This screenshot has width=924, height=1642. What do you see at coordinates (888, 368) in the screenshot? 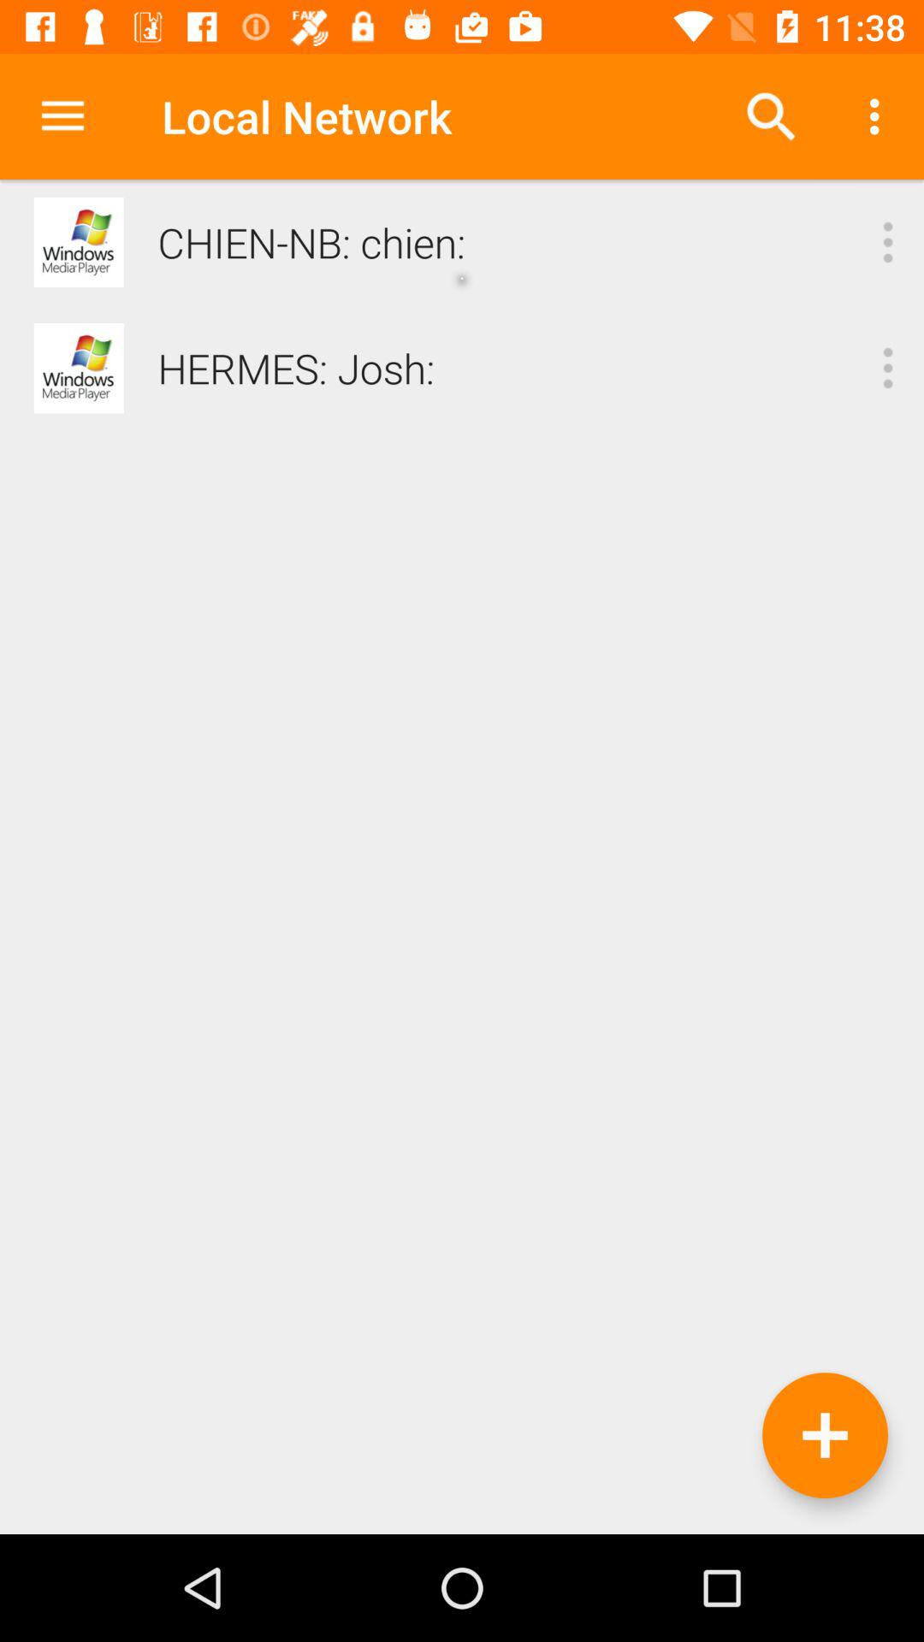
I see `more options` at bounding box center [888, 368].